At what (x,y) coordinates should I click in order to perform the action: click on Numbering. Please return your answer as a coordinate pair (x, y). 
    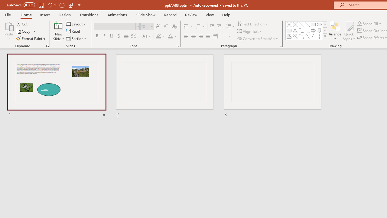
    Looking at the image, I should click on (200, 27).